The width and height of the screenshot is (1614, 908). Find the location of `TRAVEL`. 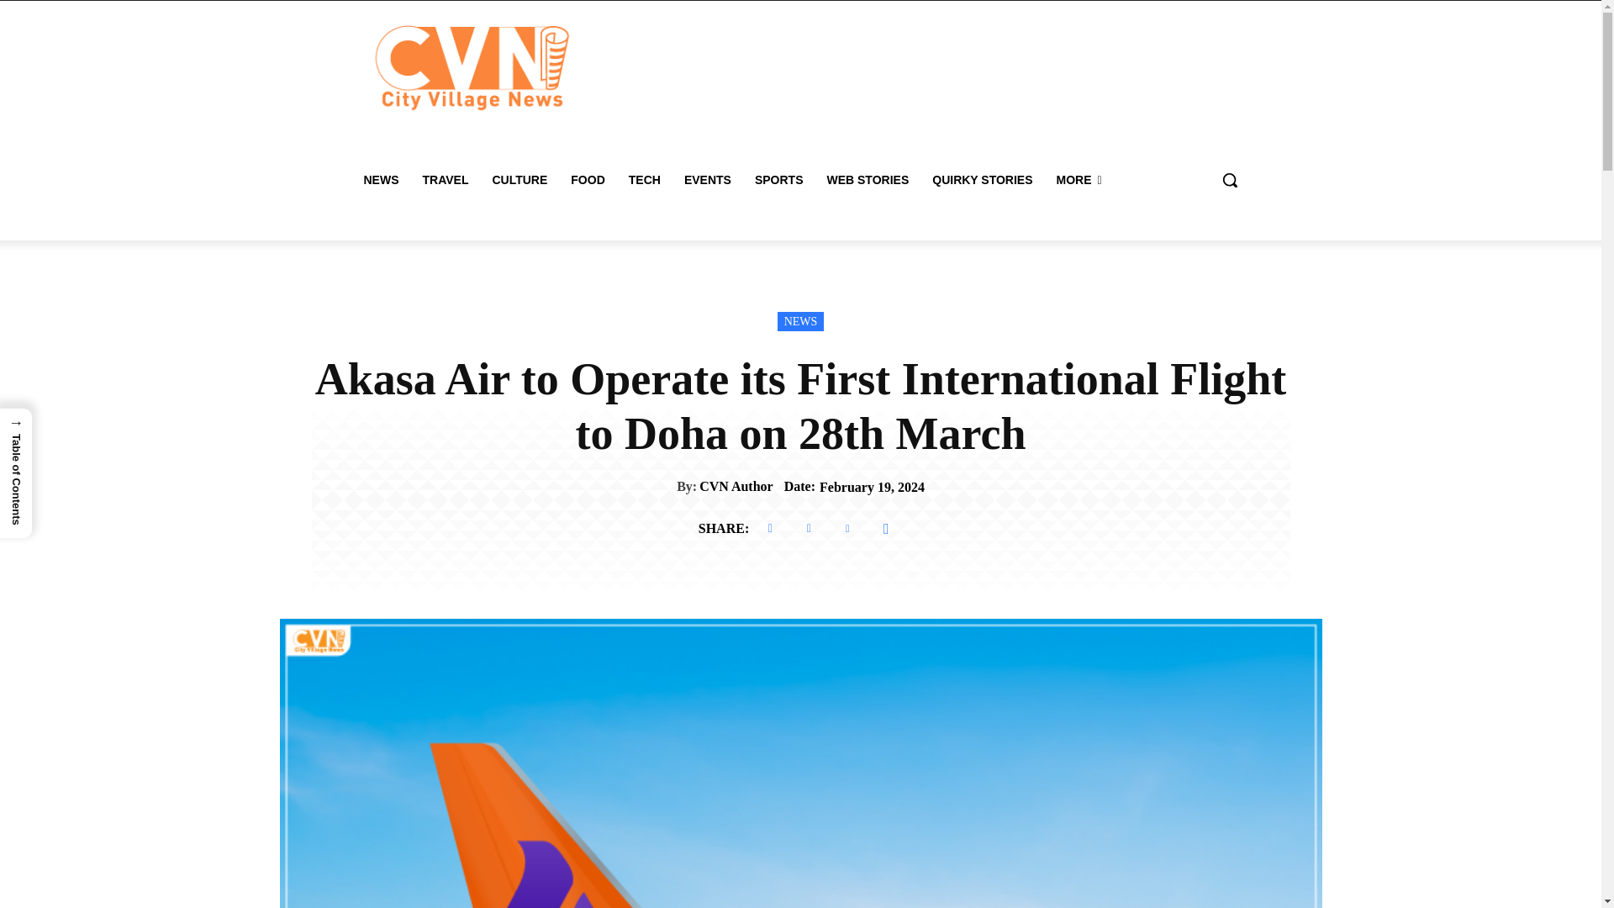

TRAVEL is located at coordinates (444, 180).